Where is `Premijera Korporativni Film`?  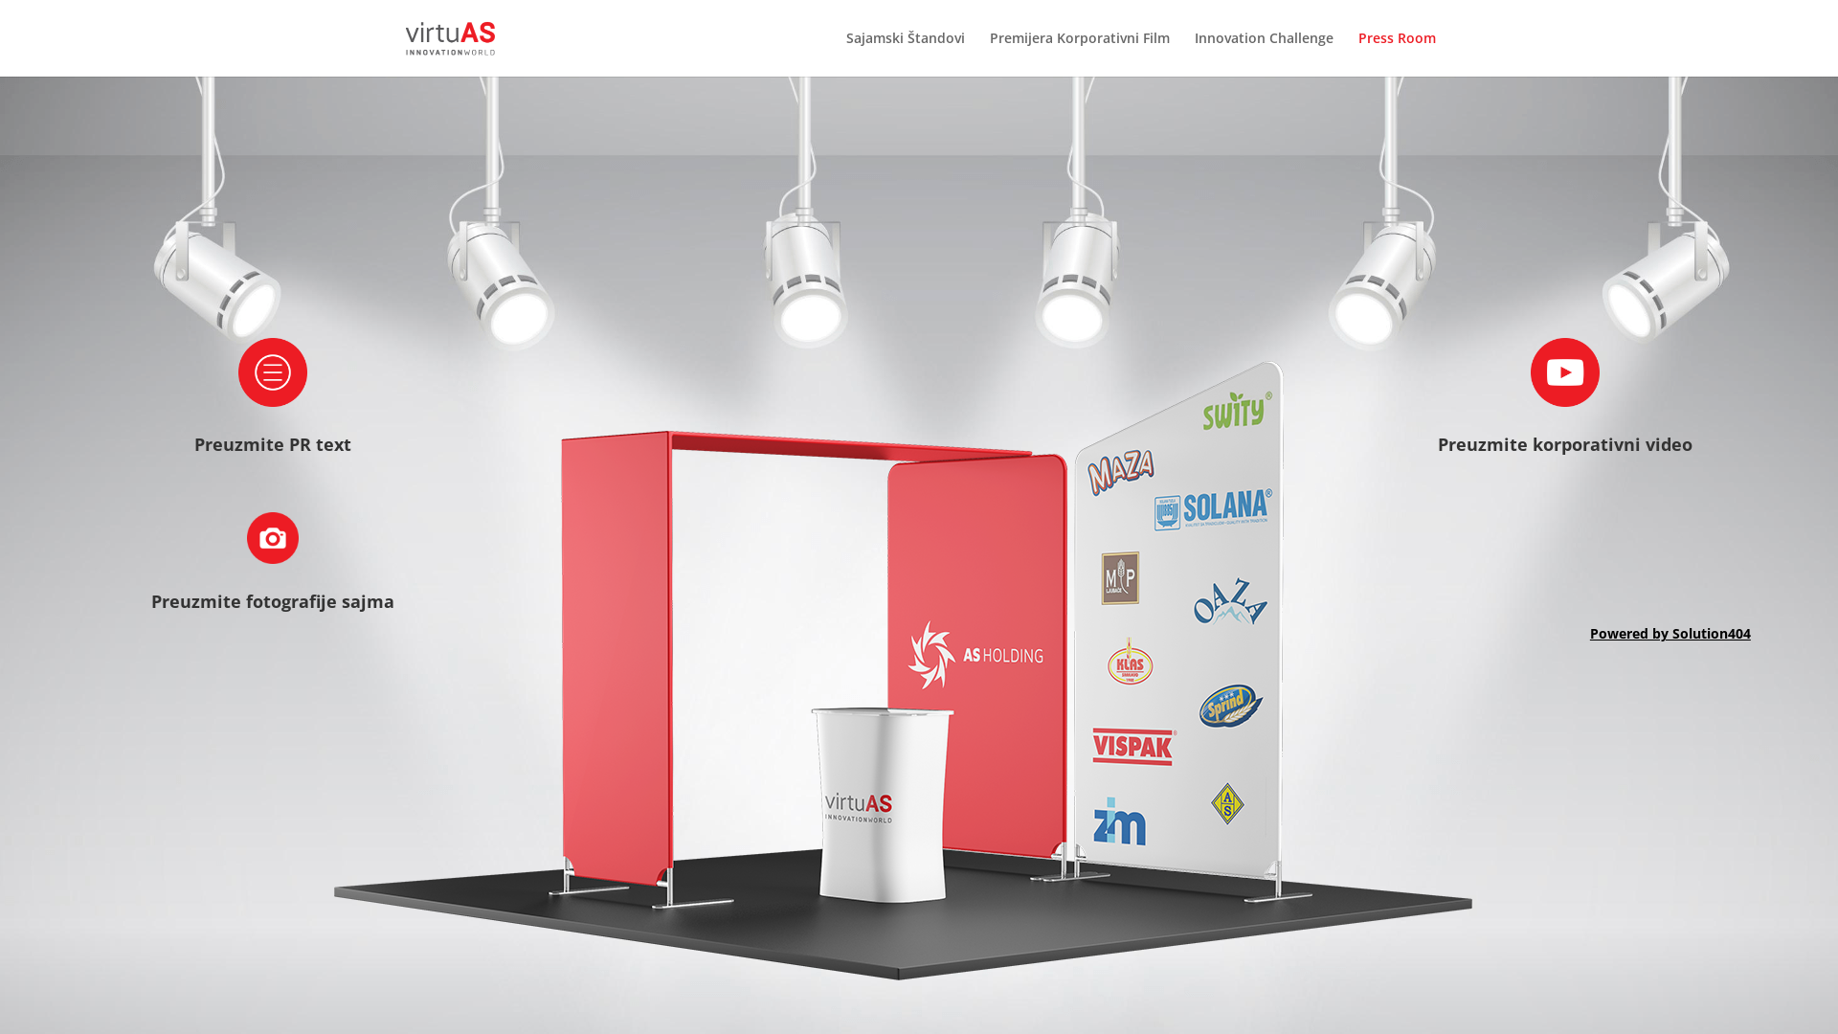
Premijera Korporativni Film is located at coordinates (1080, 54).